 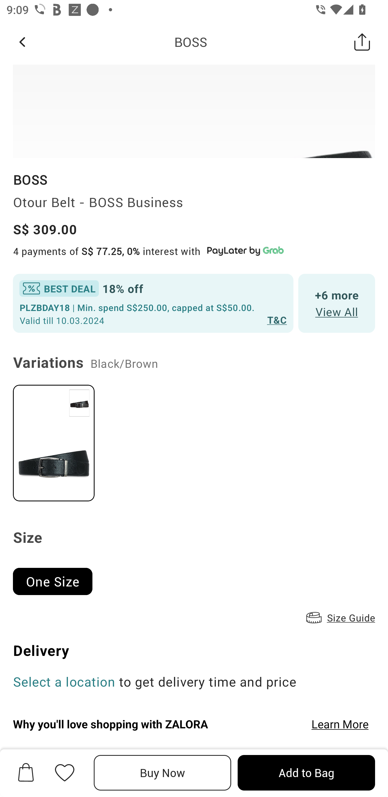 What do you see at coordinates (337, 304) in the screenshot?
I see `+6 more
View All` at bounding box center [337, 304].